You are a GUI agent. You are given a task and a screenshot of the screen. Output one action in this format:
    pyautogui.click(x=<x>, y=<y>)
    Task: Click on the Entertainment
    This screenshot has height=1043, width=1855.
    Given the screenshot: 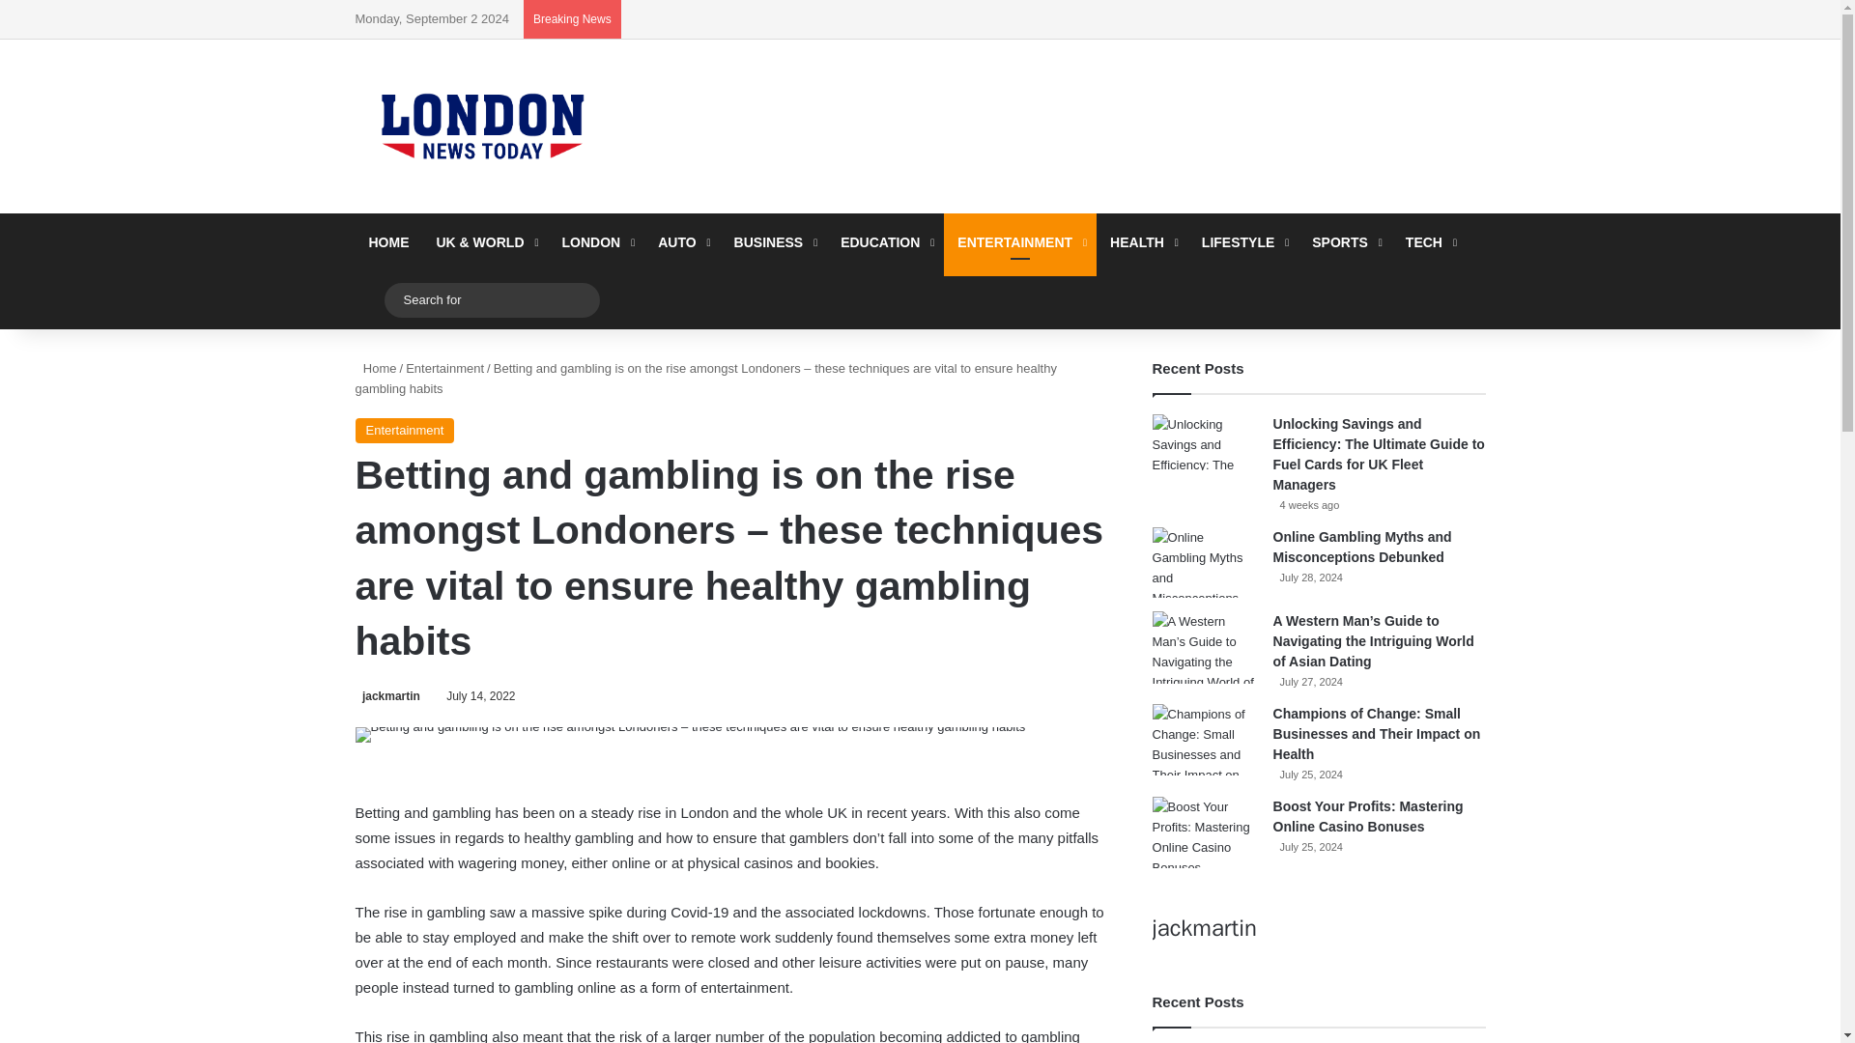 What is the action you would take?
    pyautogui.click(x=405, y=431)
    